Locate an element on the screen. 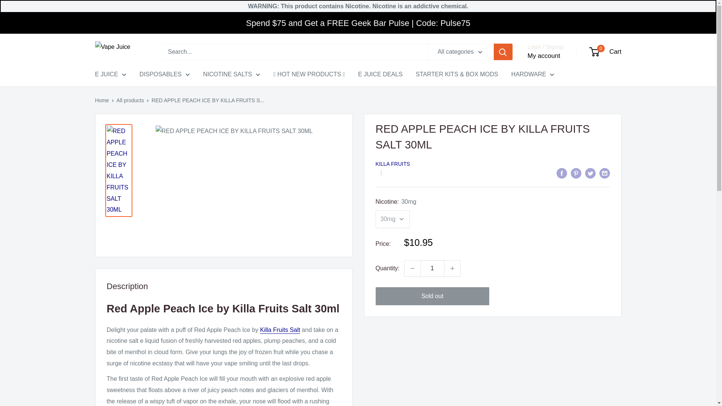  Increase quantity by 1 is located at coordinates (452, 268).